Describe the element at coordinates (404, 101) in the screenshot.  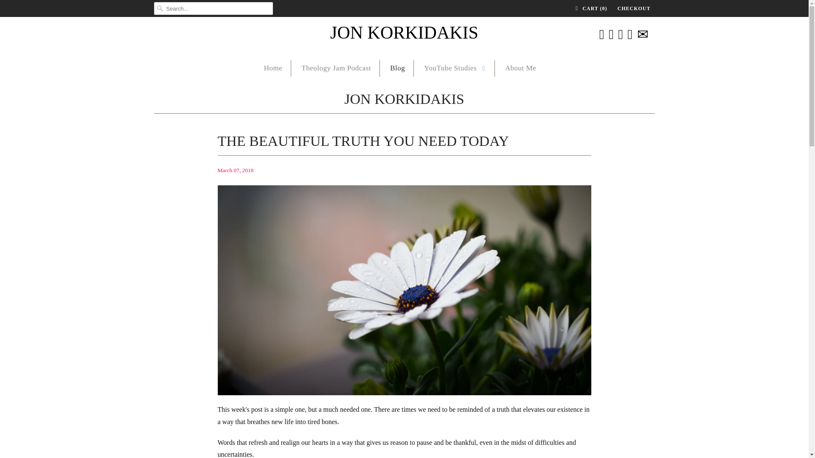
I see `Jon Korkidakis` at that location.